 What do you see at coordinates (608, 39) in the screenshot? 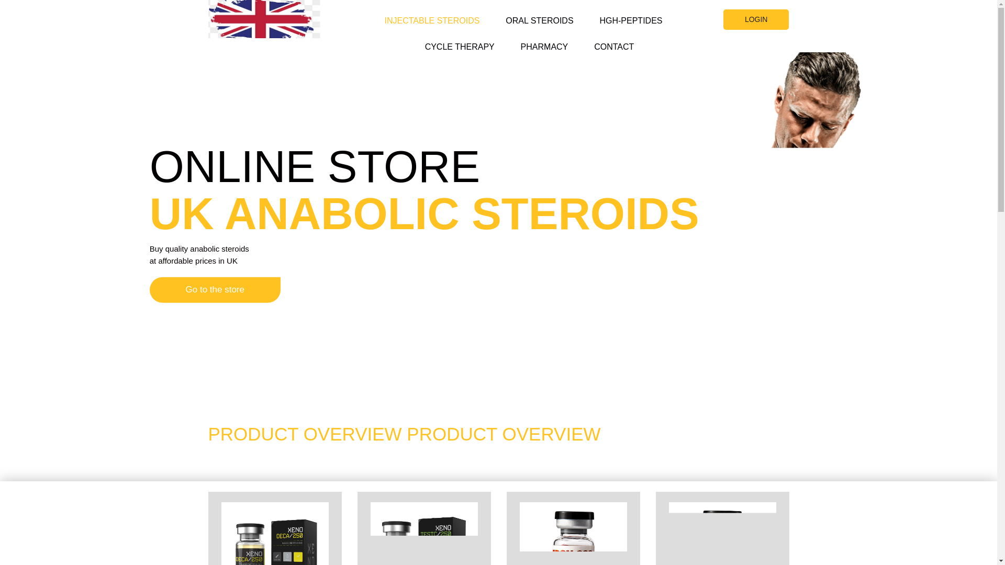
I see `CONTACT` at bounding box center [608, 39].